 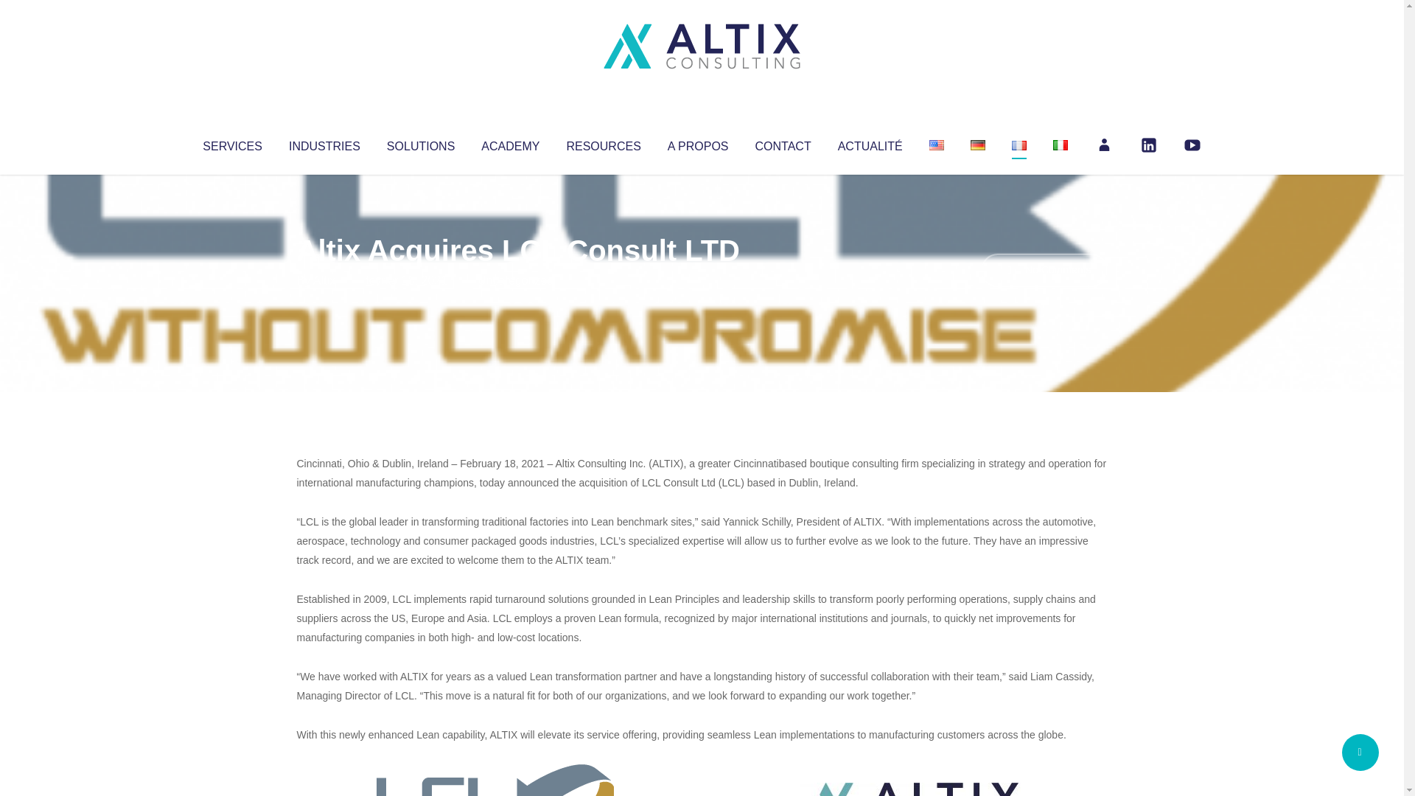 I want to click on A PROPOS, so click(x=698, y=143).